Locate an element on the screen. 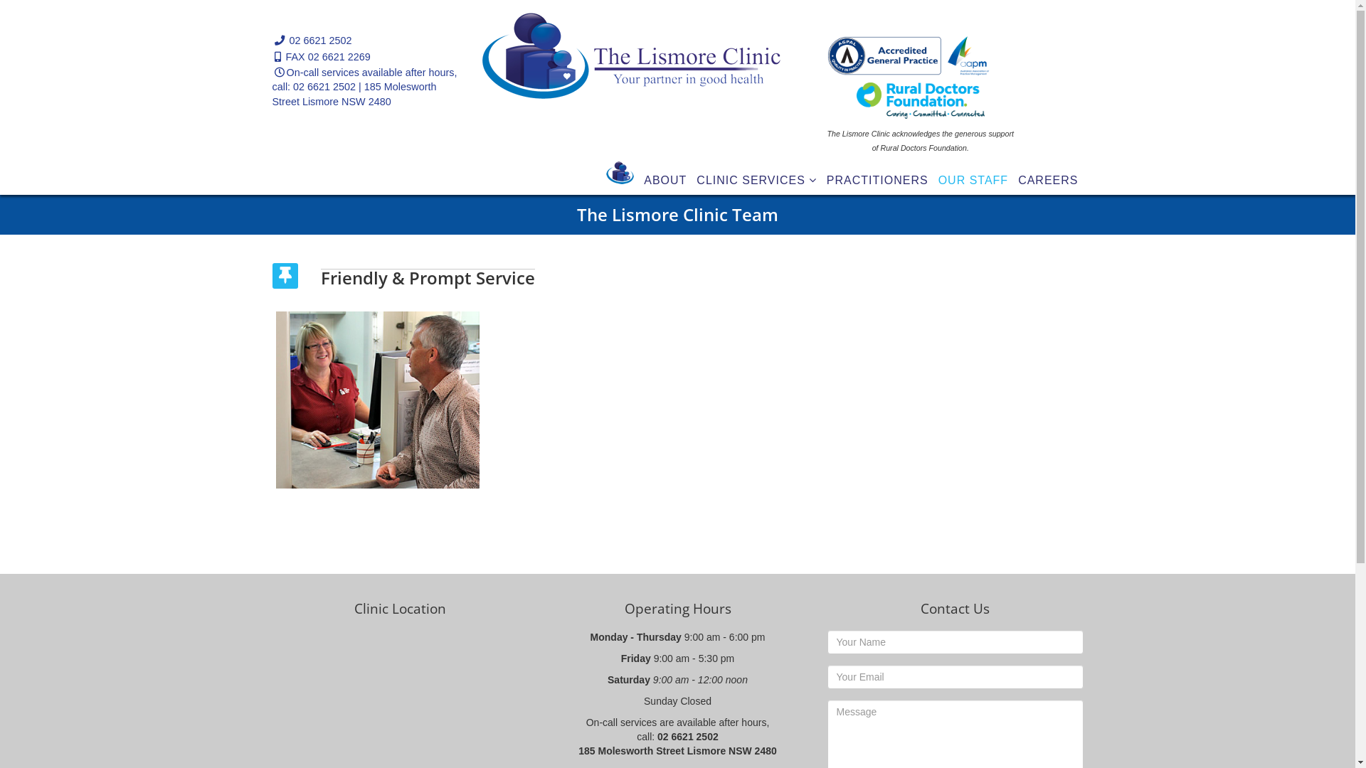  ABOUT is located at coordinates (665, 181).